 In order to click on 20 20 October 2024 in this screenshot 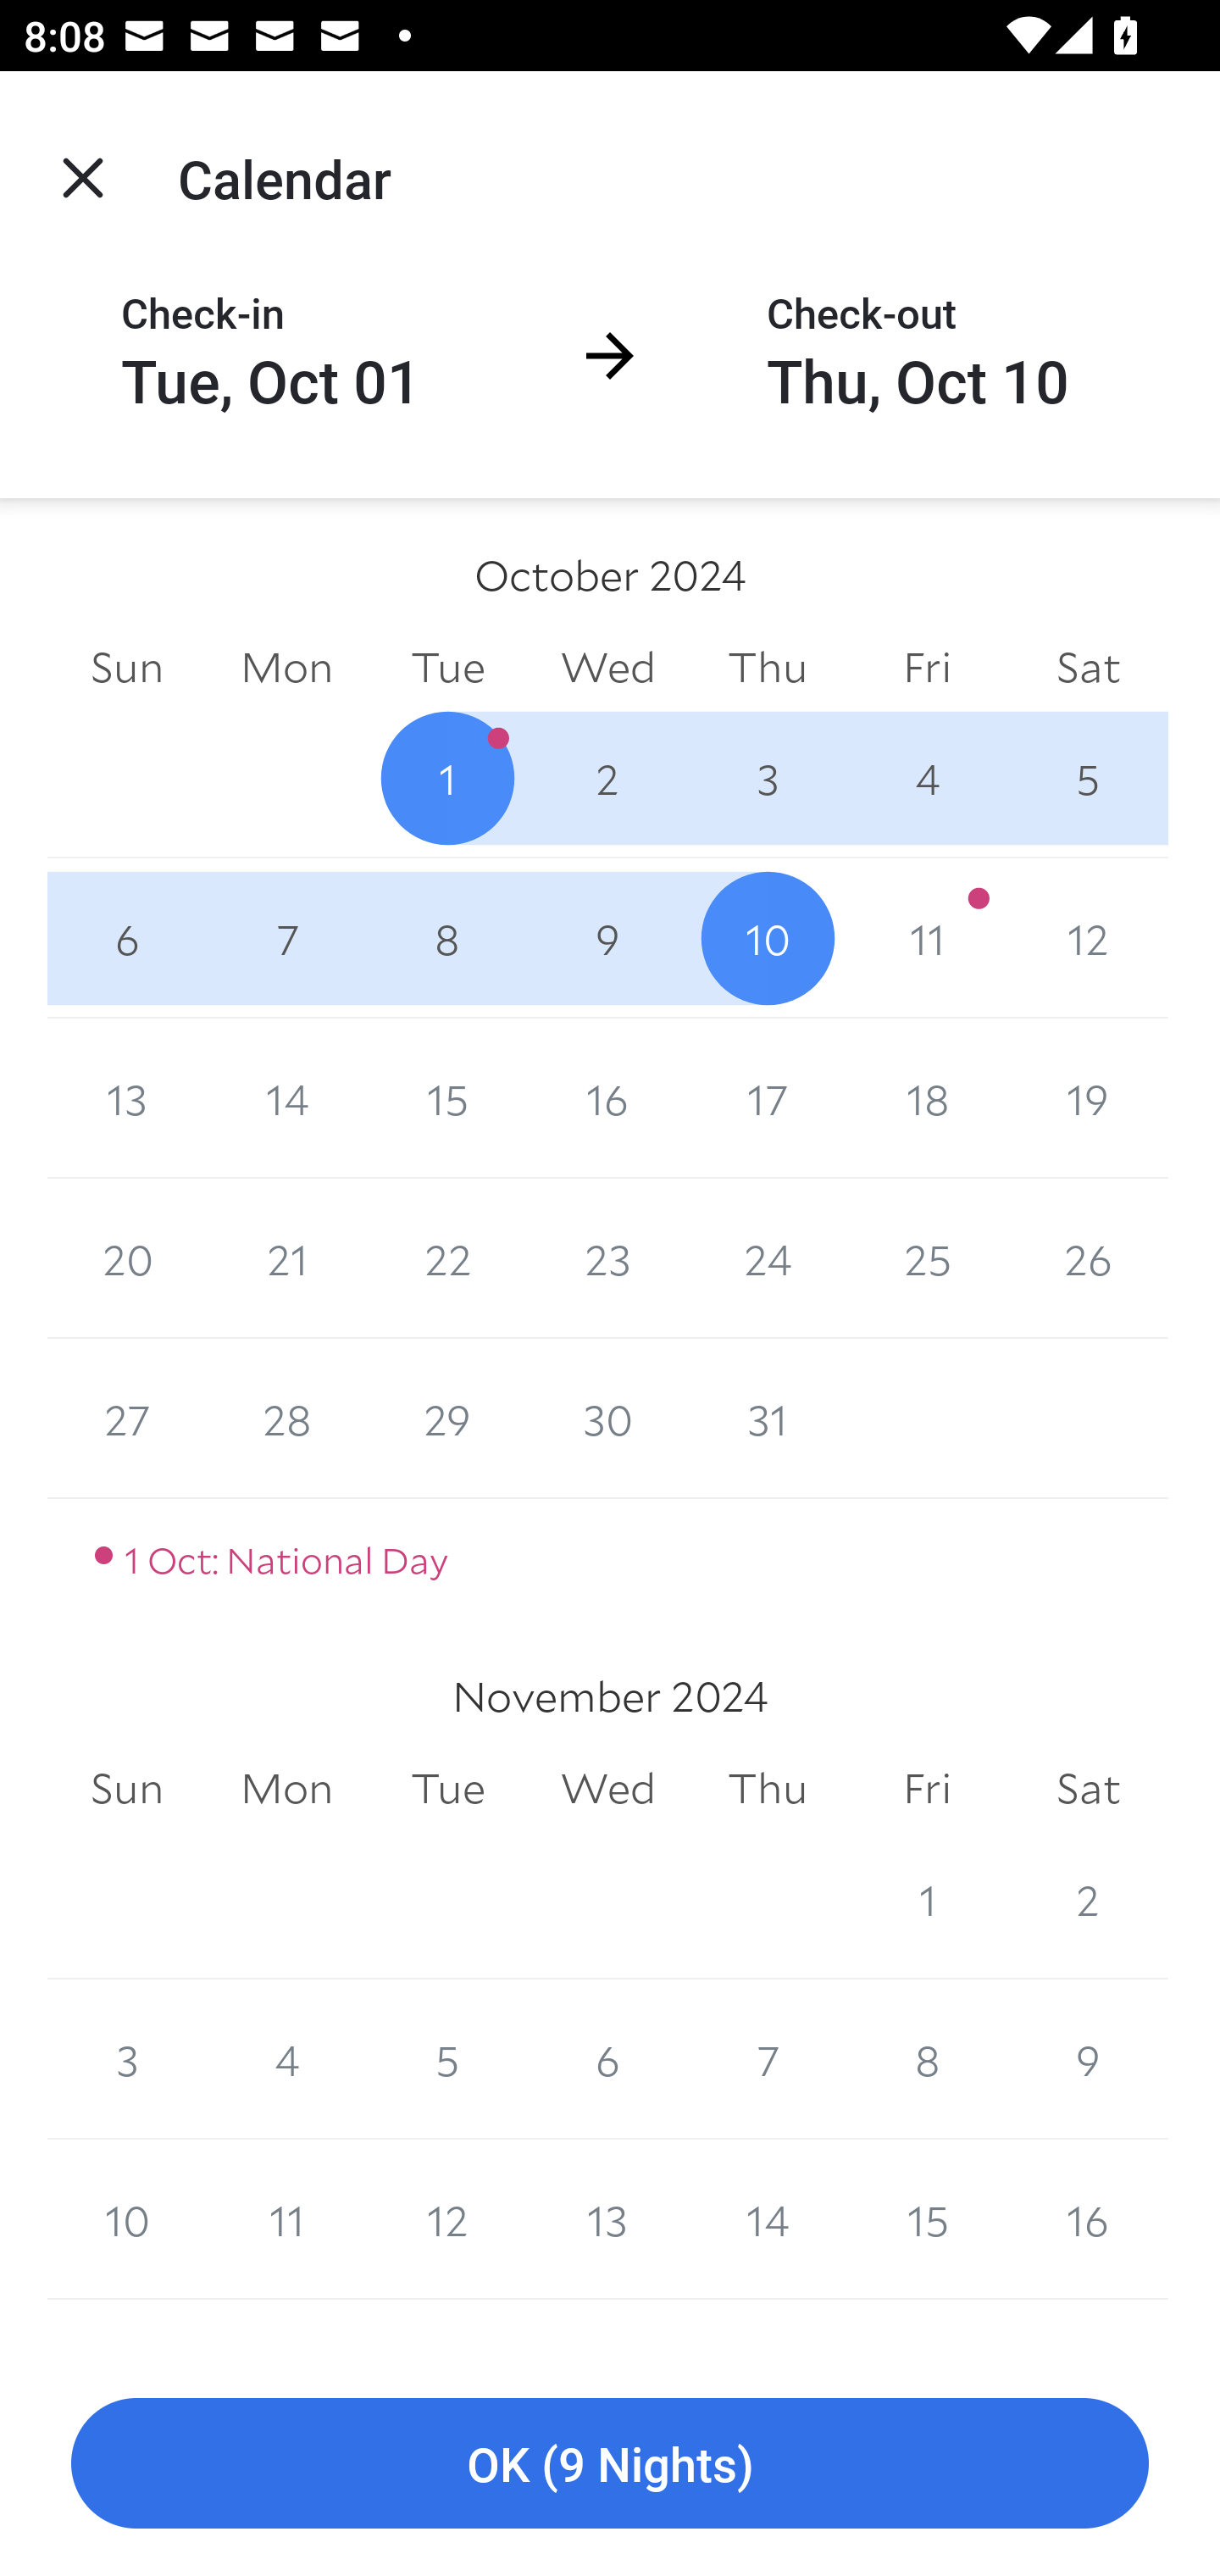, I will do `click(127, 1259)`.